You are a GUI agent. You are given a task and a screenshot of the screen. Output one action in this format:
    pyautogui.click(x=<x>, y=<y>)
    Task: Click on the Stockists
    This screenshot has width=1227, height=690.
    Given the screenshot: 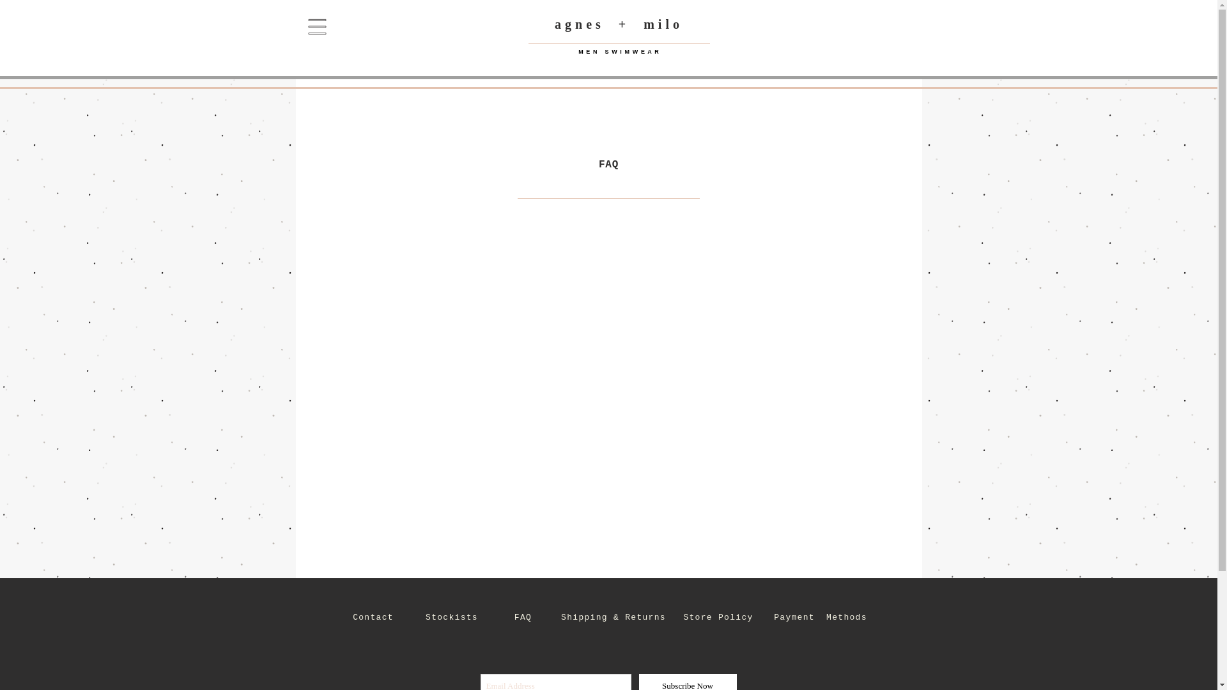 What is the action you would take?
    pyautogui.click(x=452, y=617)
    